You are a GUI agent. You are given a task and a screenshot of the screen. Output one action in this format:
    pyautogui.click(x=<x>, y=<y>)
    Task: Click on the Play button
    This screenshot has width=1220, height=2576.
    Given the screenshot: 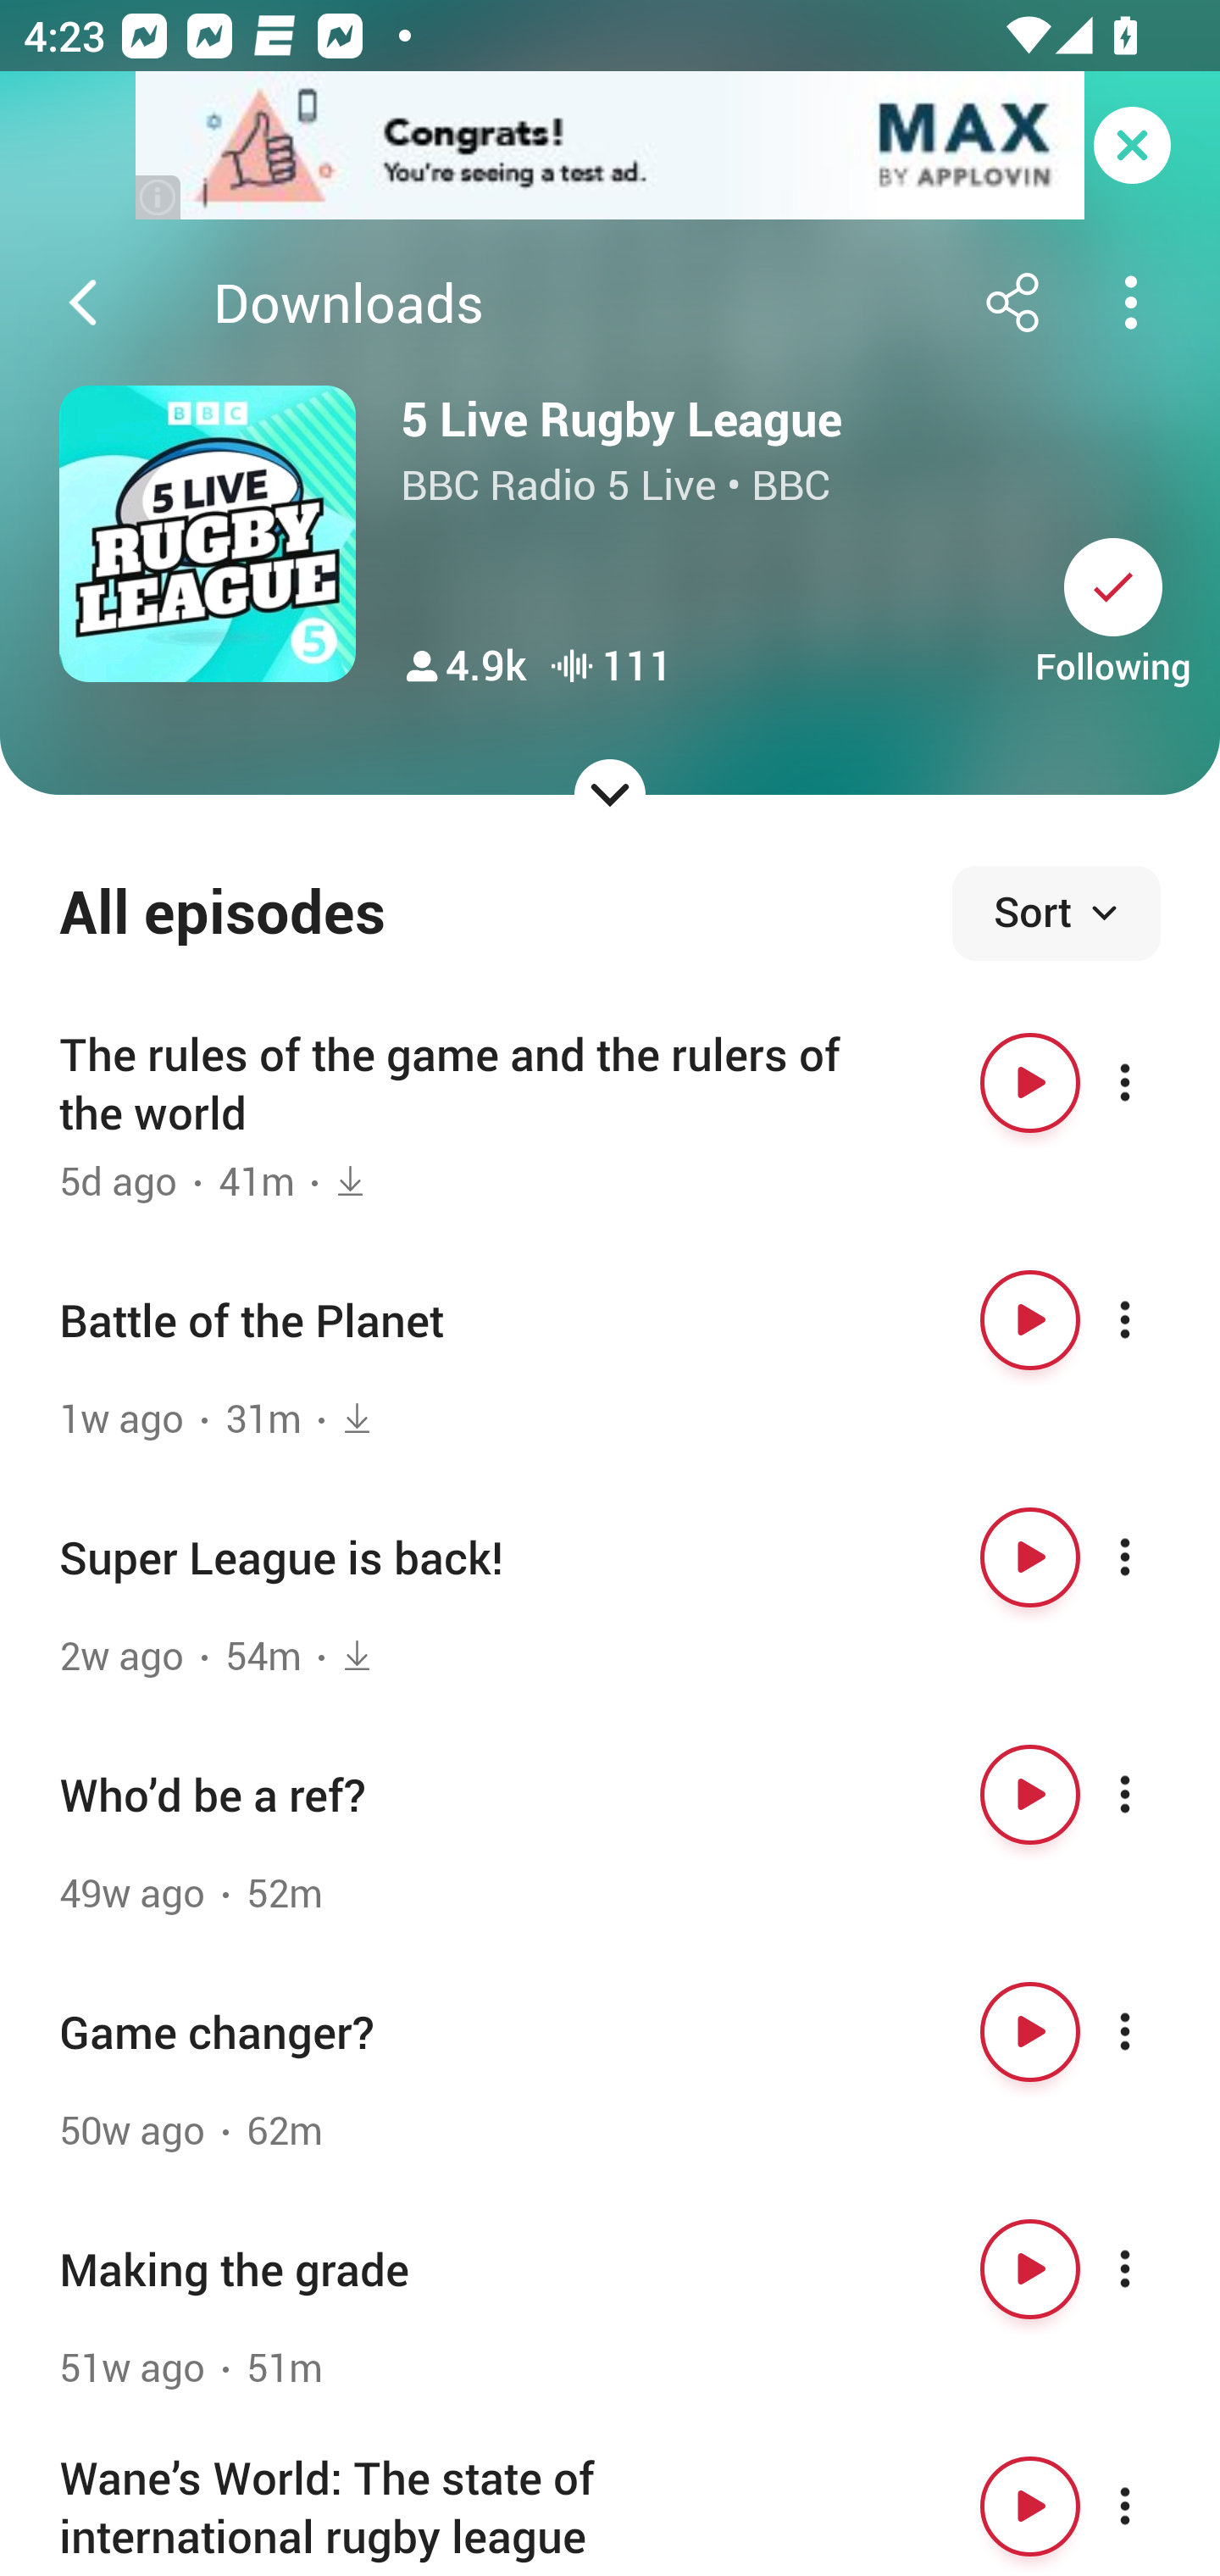 What is the action you would take?
    pyautogui.click(x=1030, y=1793)
    